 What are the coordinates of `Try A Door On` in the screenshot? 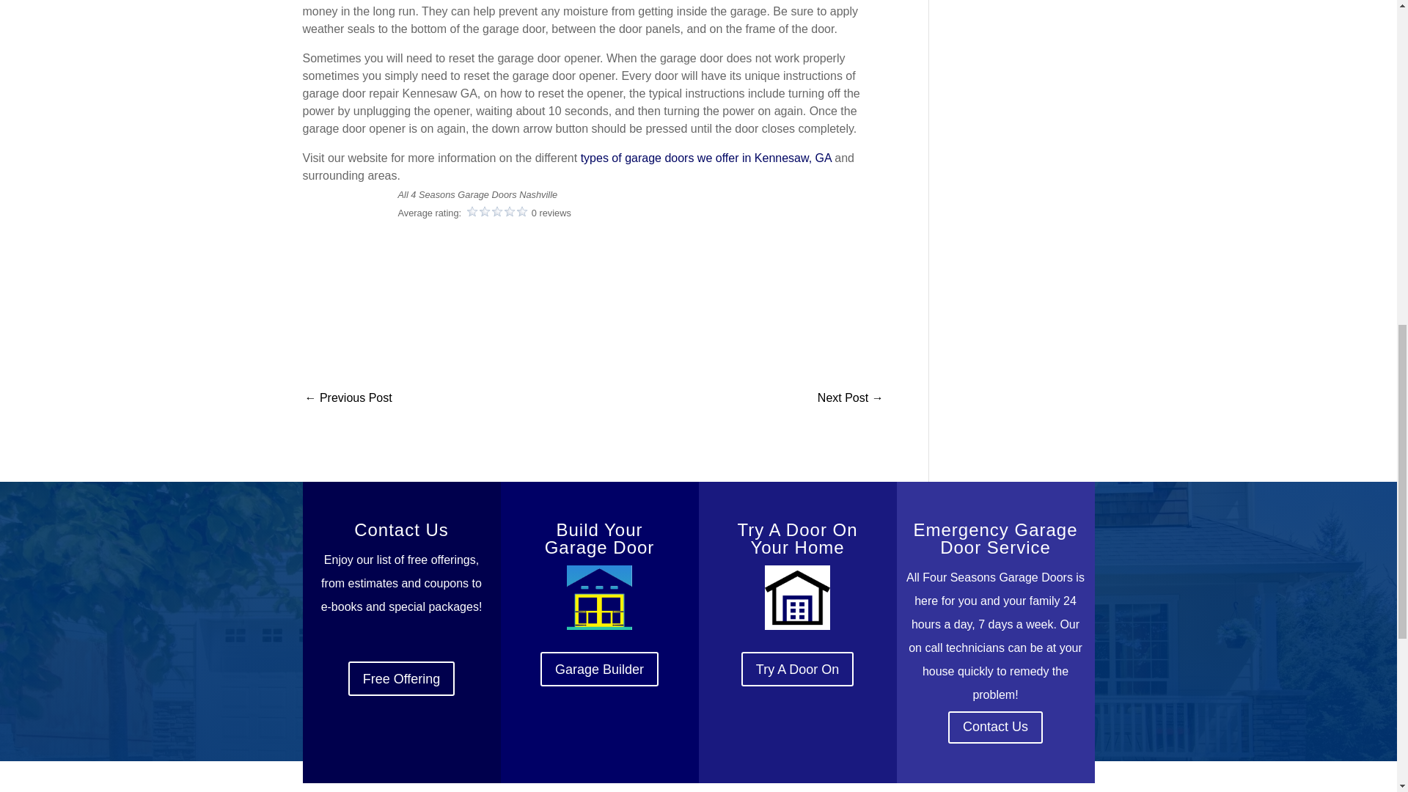 It's located at (797, 669).